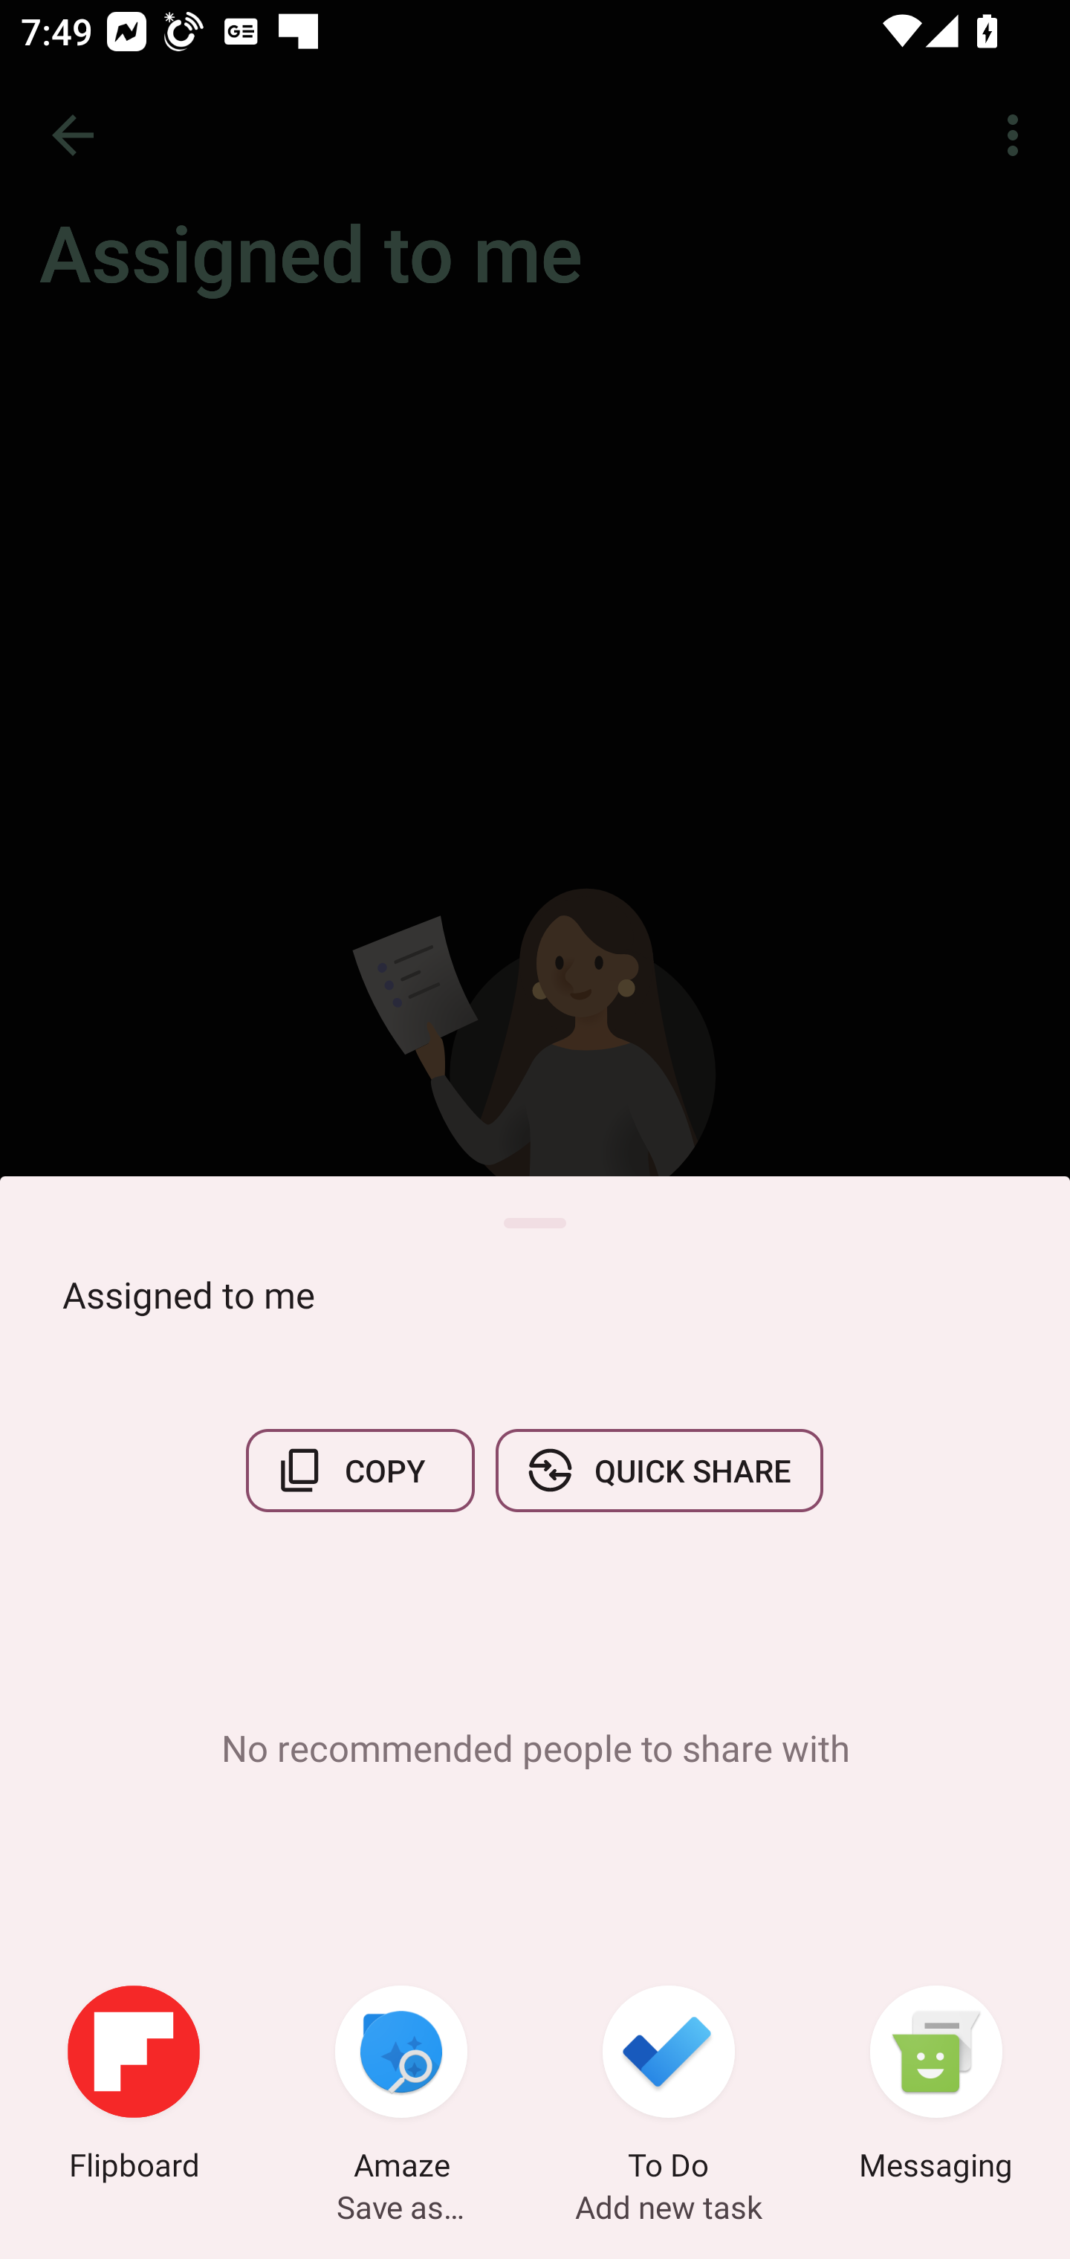 This screenshot has height=2259, width=1070. I want to click on Flipboard, so click(134, 2087).